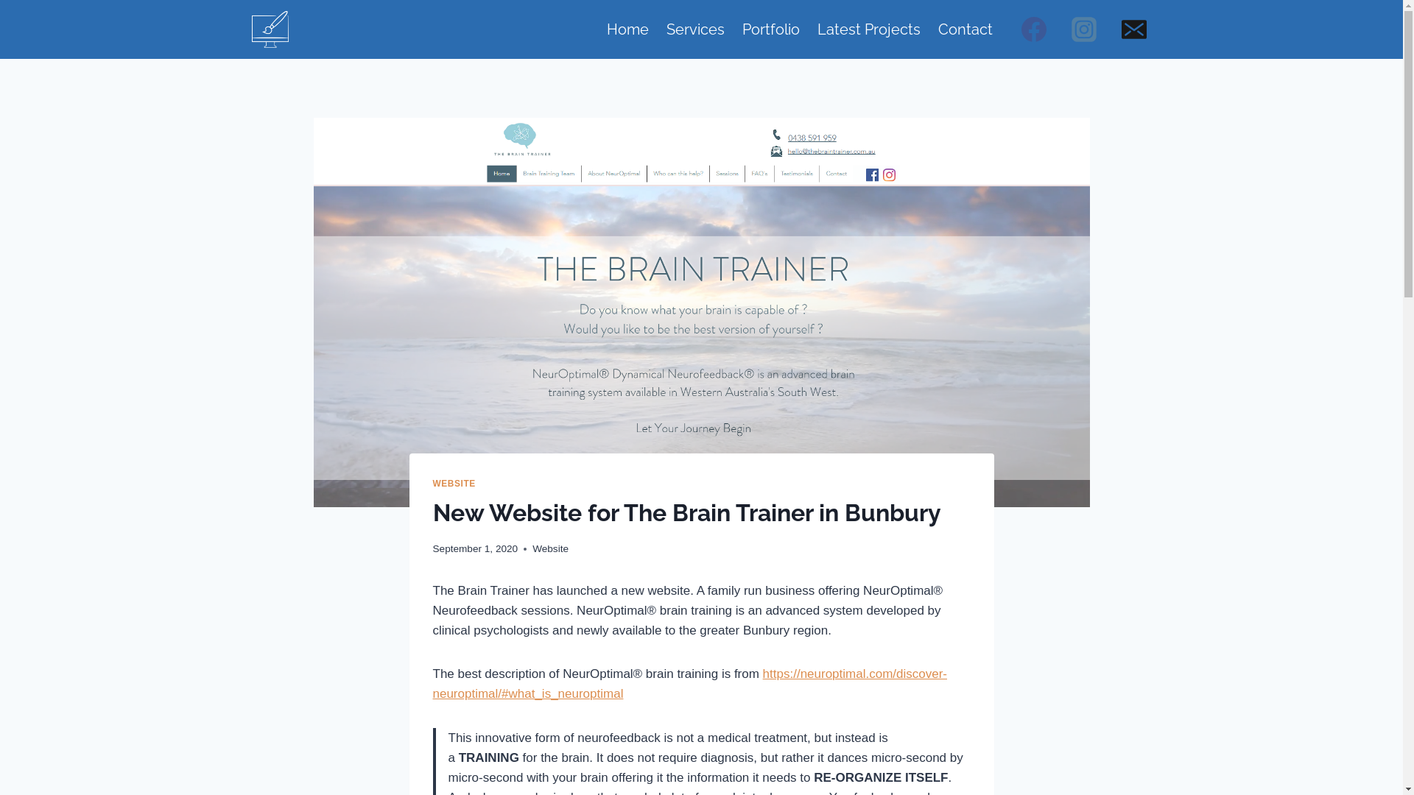 Image resolution: width=1414 pixels, height=795 pixels. I want to click on Latest Projects, so click(869, 29).